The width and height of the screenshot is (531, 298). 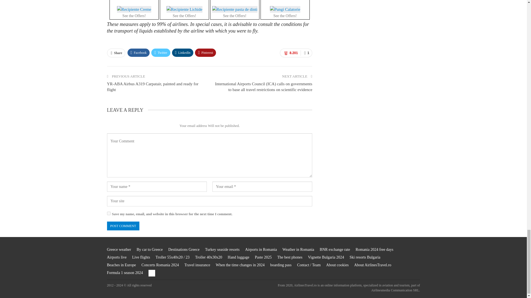 What do you see at coordinates (134, 10) in the screenshot?
I see `Cream container` at bounding box center [134, 10].